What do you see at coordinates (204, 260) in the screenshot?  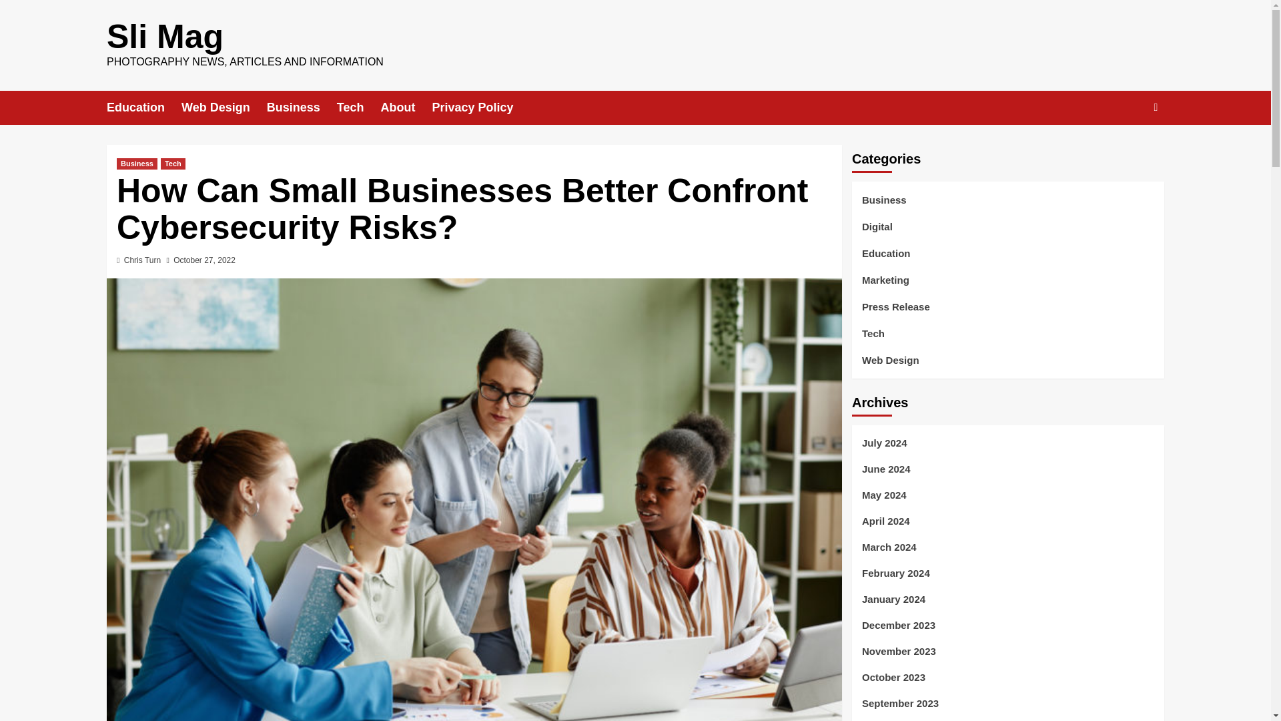 I see `October 27, 2022` at bounding box center [204, 260].